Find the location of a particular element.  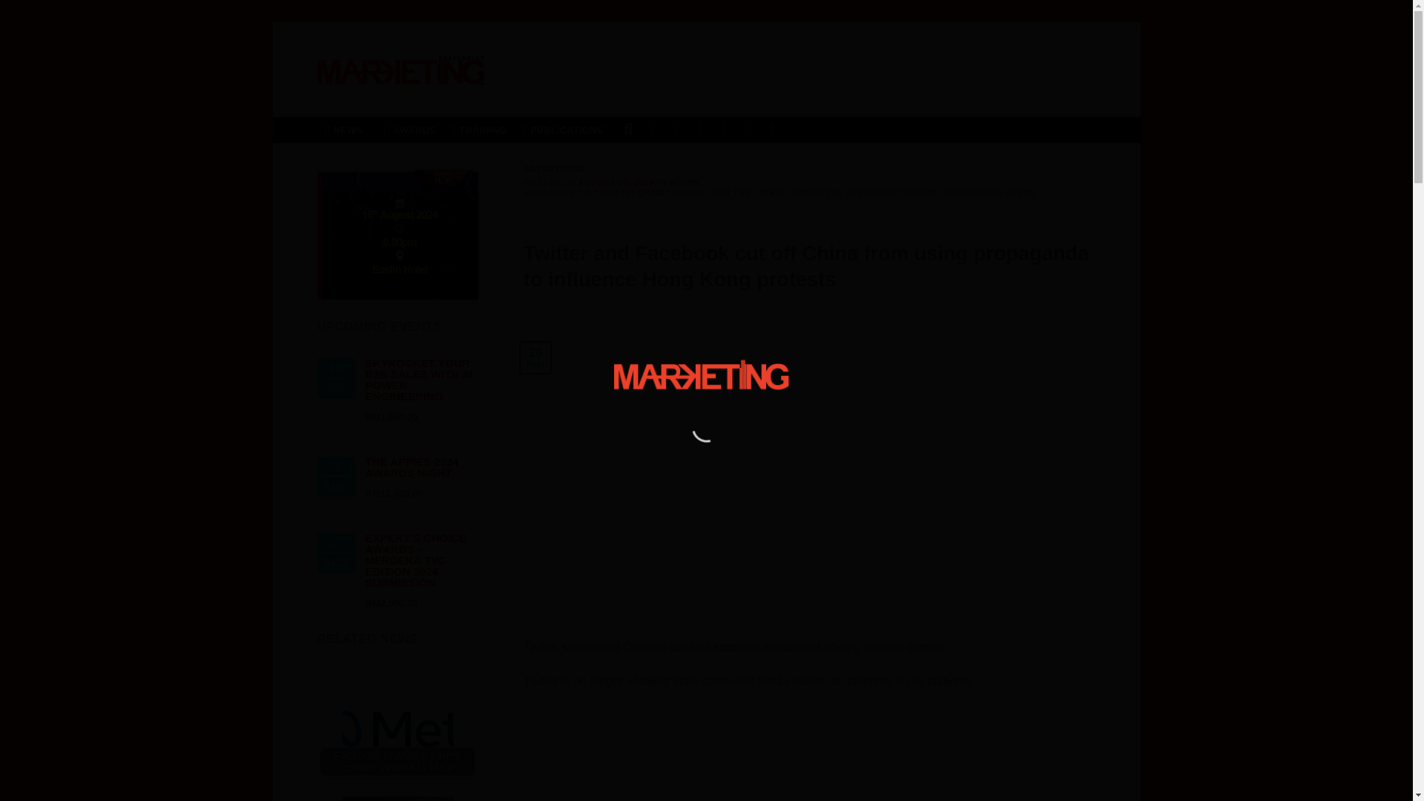

SKYROCKET YOUR B2B SALES WITH AI POWER ENGINEERING is located at coordinates (418, 380).